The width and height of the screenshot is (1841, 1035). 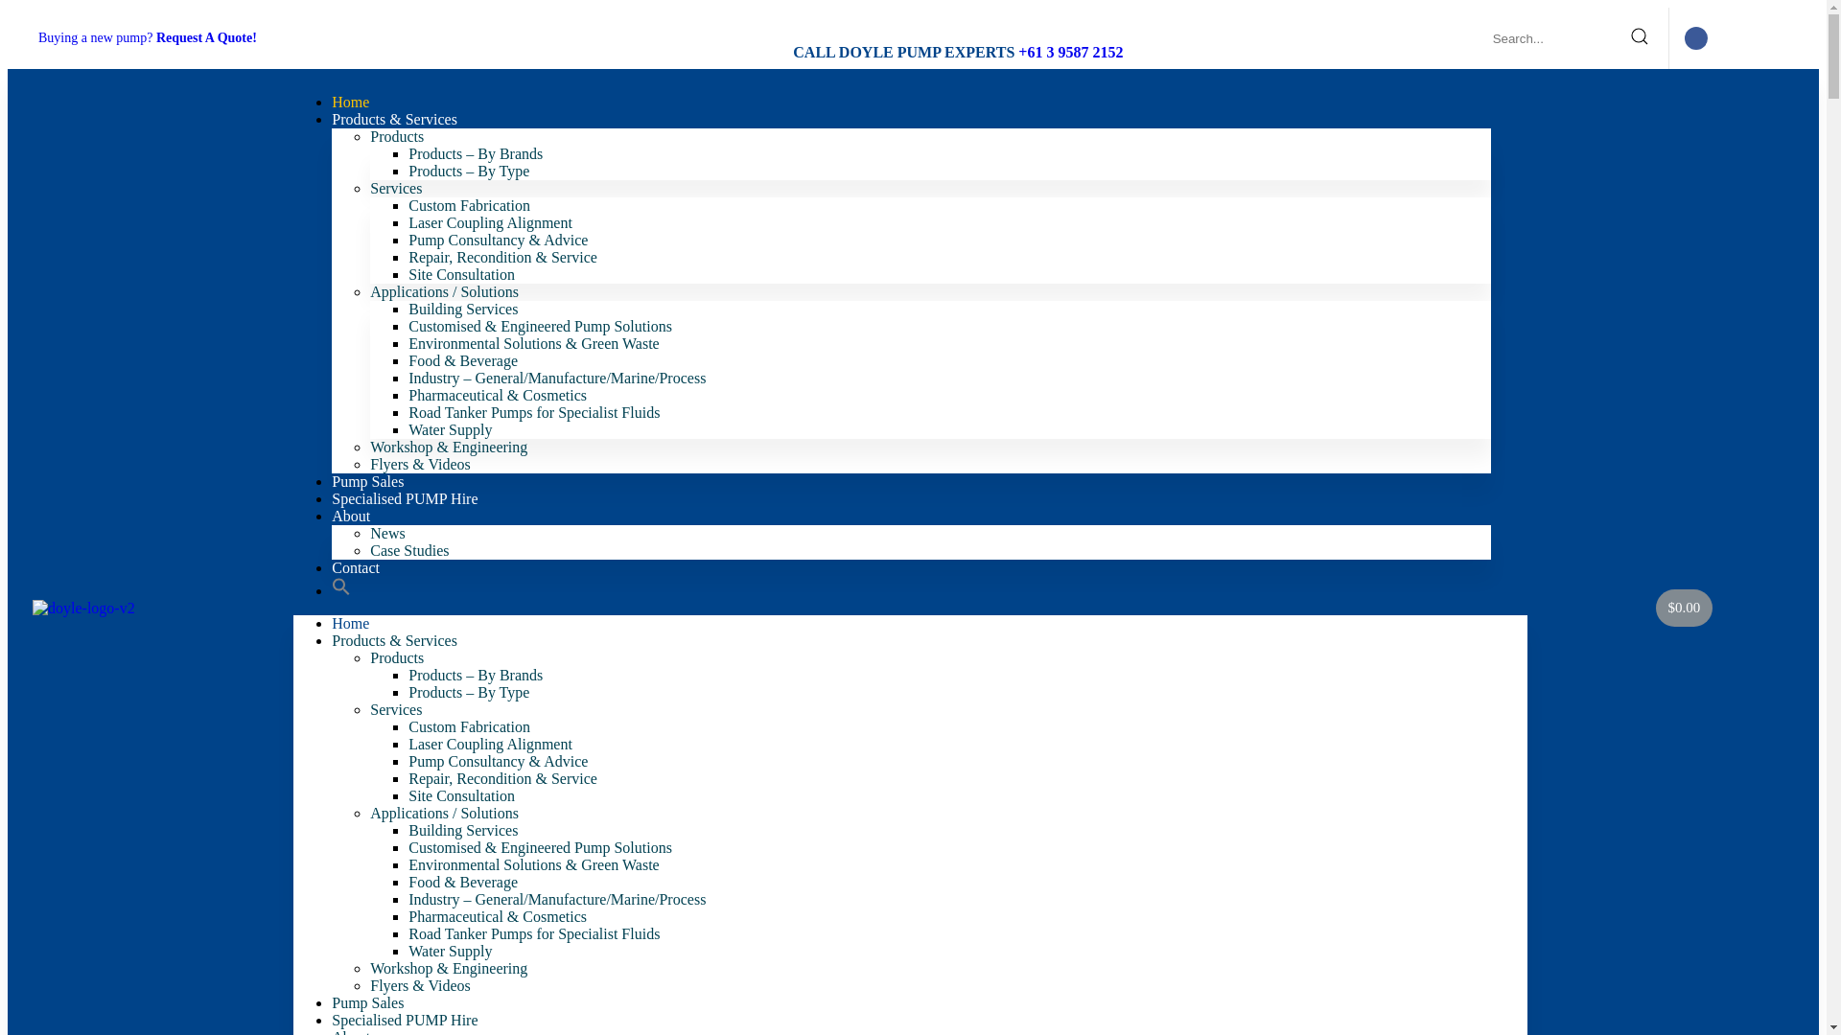 I want to click on About, so click(x=351, y=516).